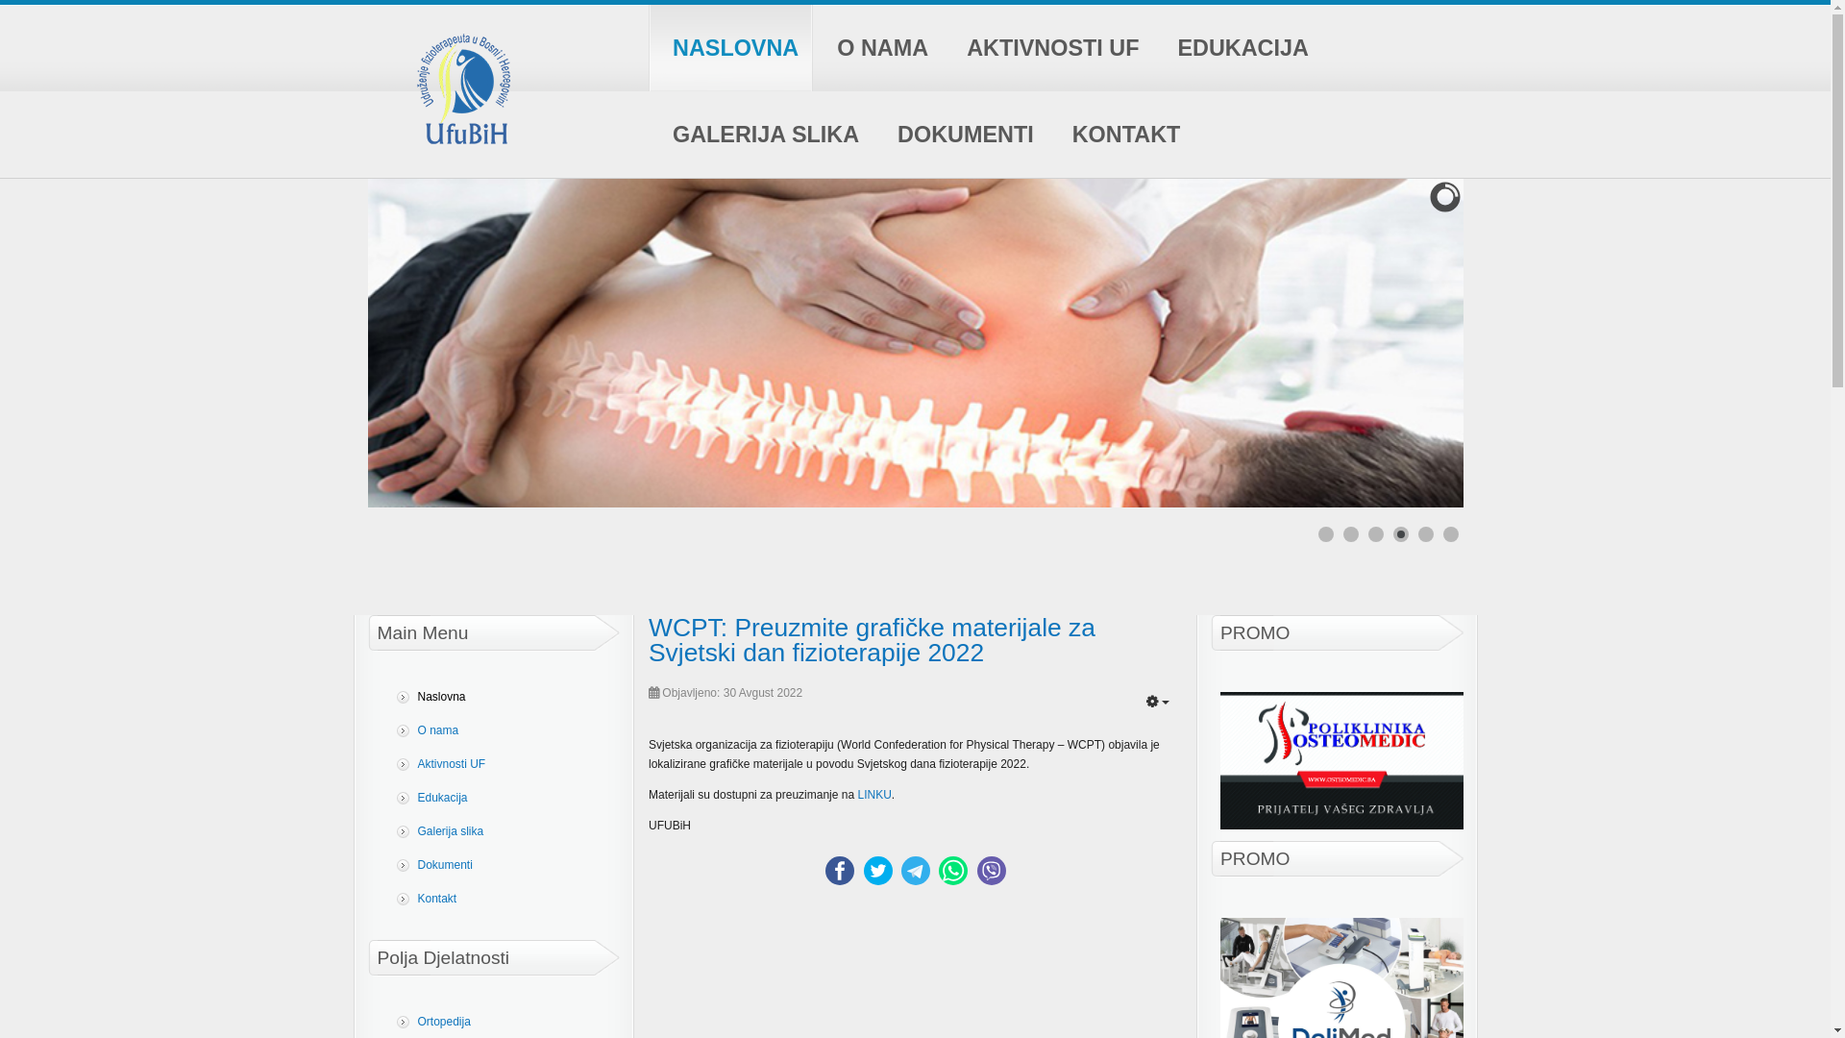  What do you see at coordinates (498, 730) in the screenshot?
I see `O nama` at bounding box center [498, 730].